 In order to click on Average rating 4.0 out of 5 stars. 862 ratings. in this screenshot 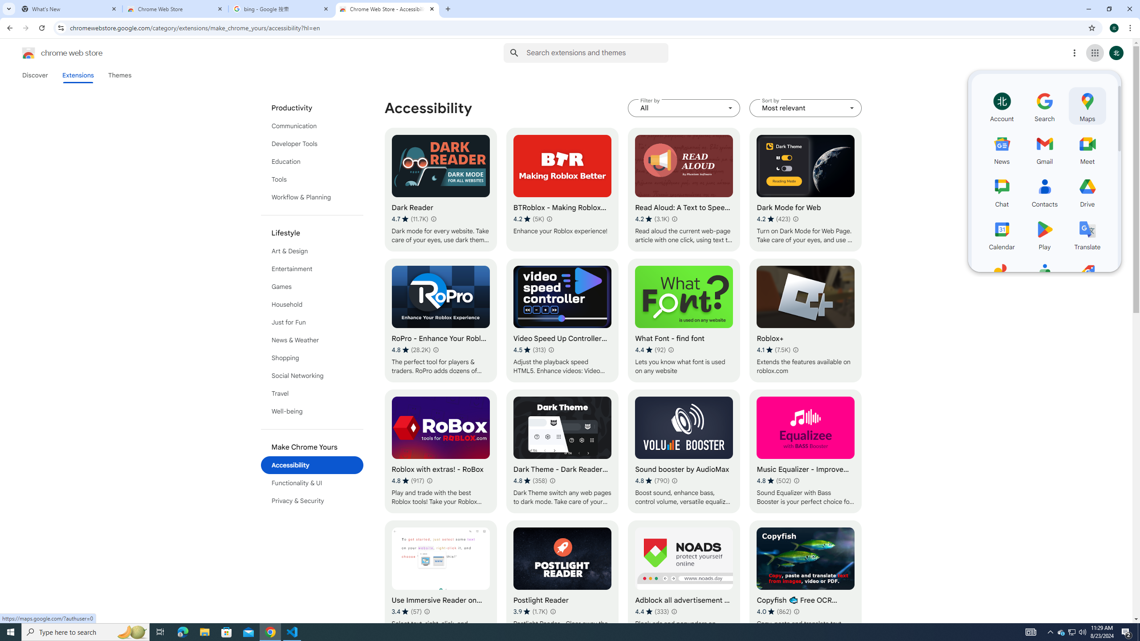, I will do `click(774, 611)`.